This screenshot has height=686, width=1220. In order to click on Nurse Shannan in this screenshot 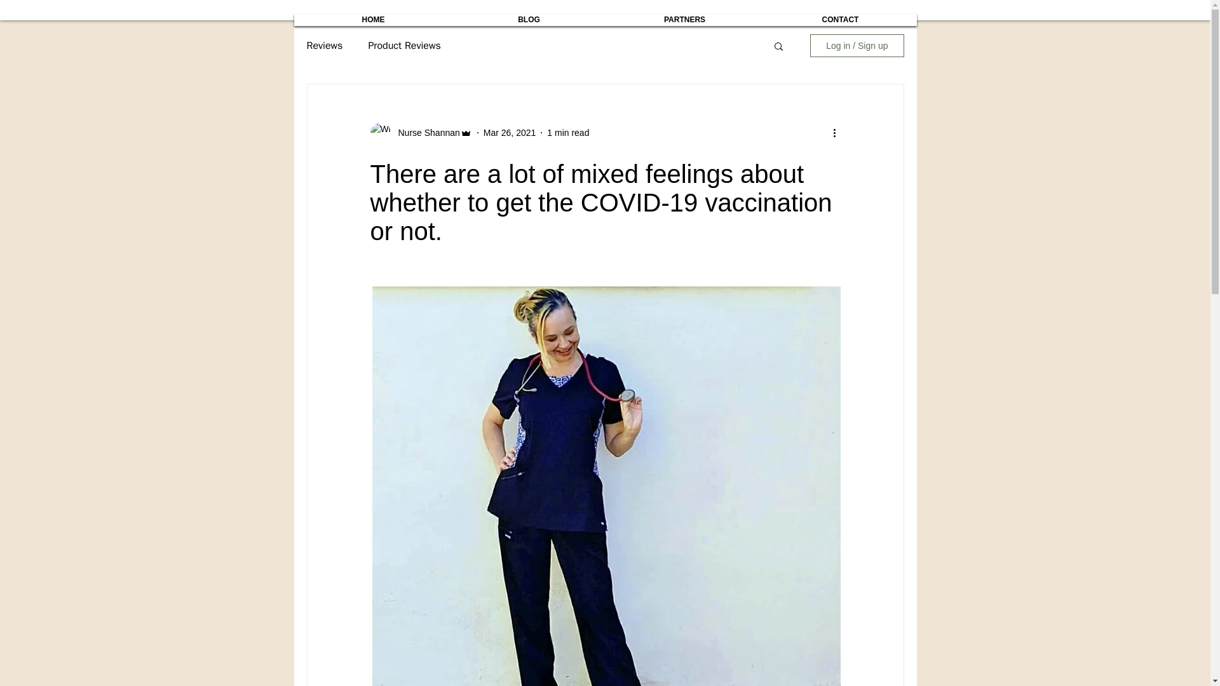, I will do `click(424, 132)`.